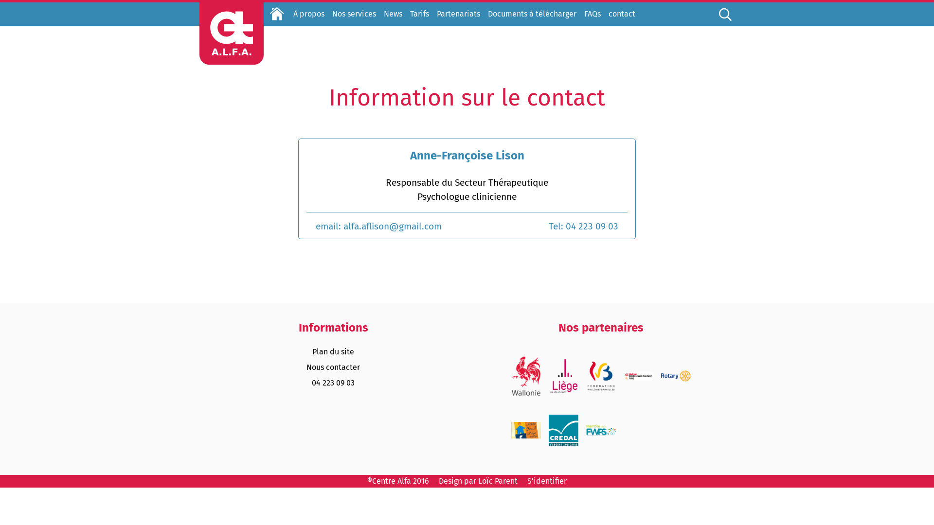 This screenshot has width=934, height=525. What do you see at coordinates (600, 376) in the screenshot?
I see `Se rendre sur le site de ce partenaire` at bounding box center [600, 376].